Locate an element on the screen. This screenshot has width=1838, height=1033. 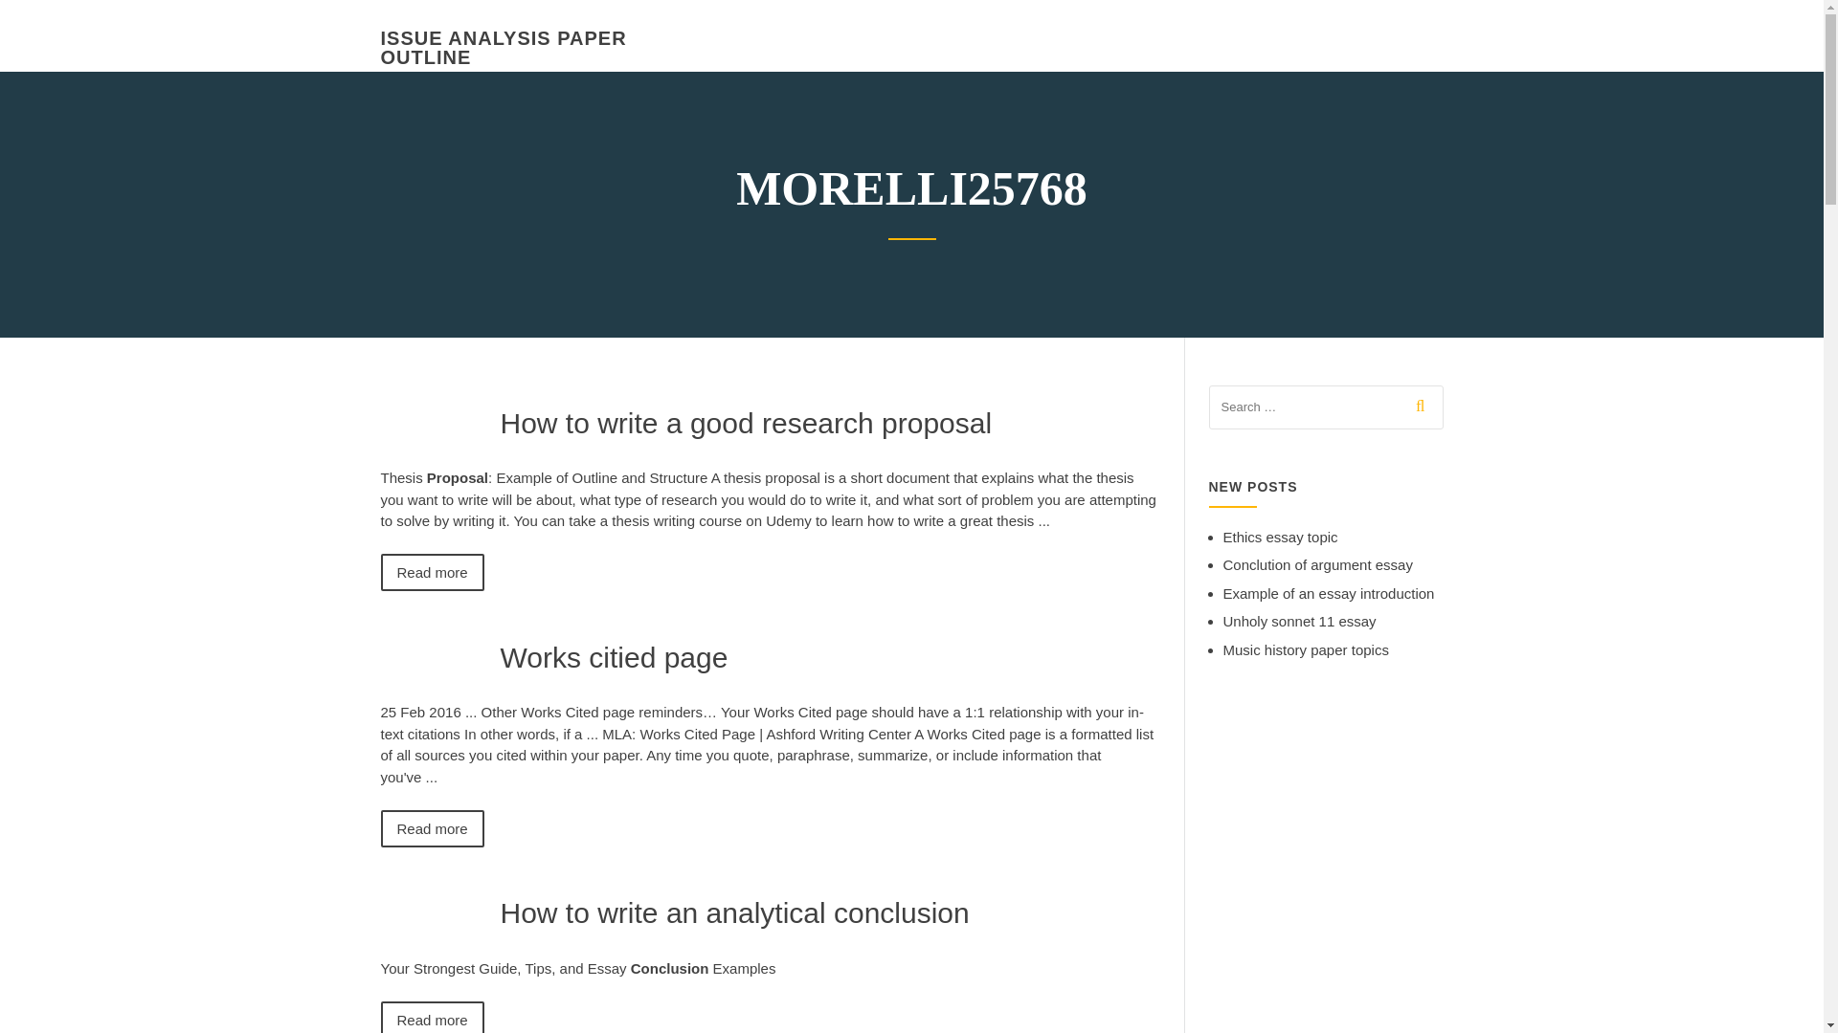
How to write an analytical conclusion is located at coordinates (733, 912).